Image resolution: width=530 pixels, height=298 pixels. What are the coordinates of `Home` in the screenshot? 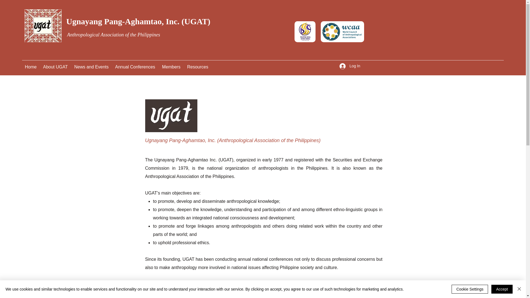 It's located at (31, 67).